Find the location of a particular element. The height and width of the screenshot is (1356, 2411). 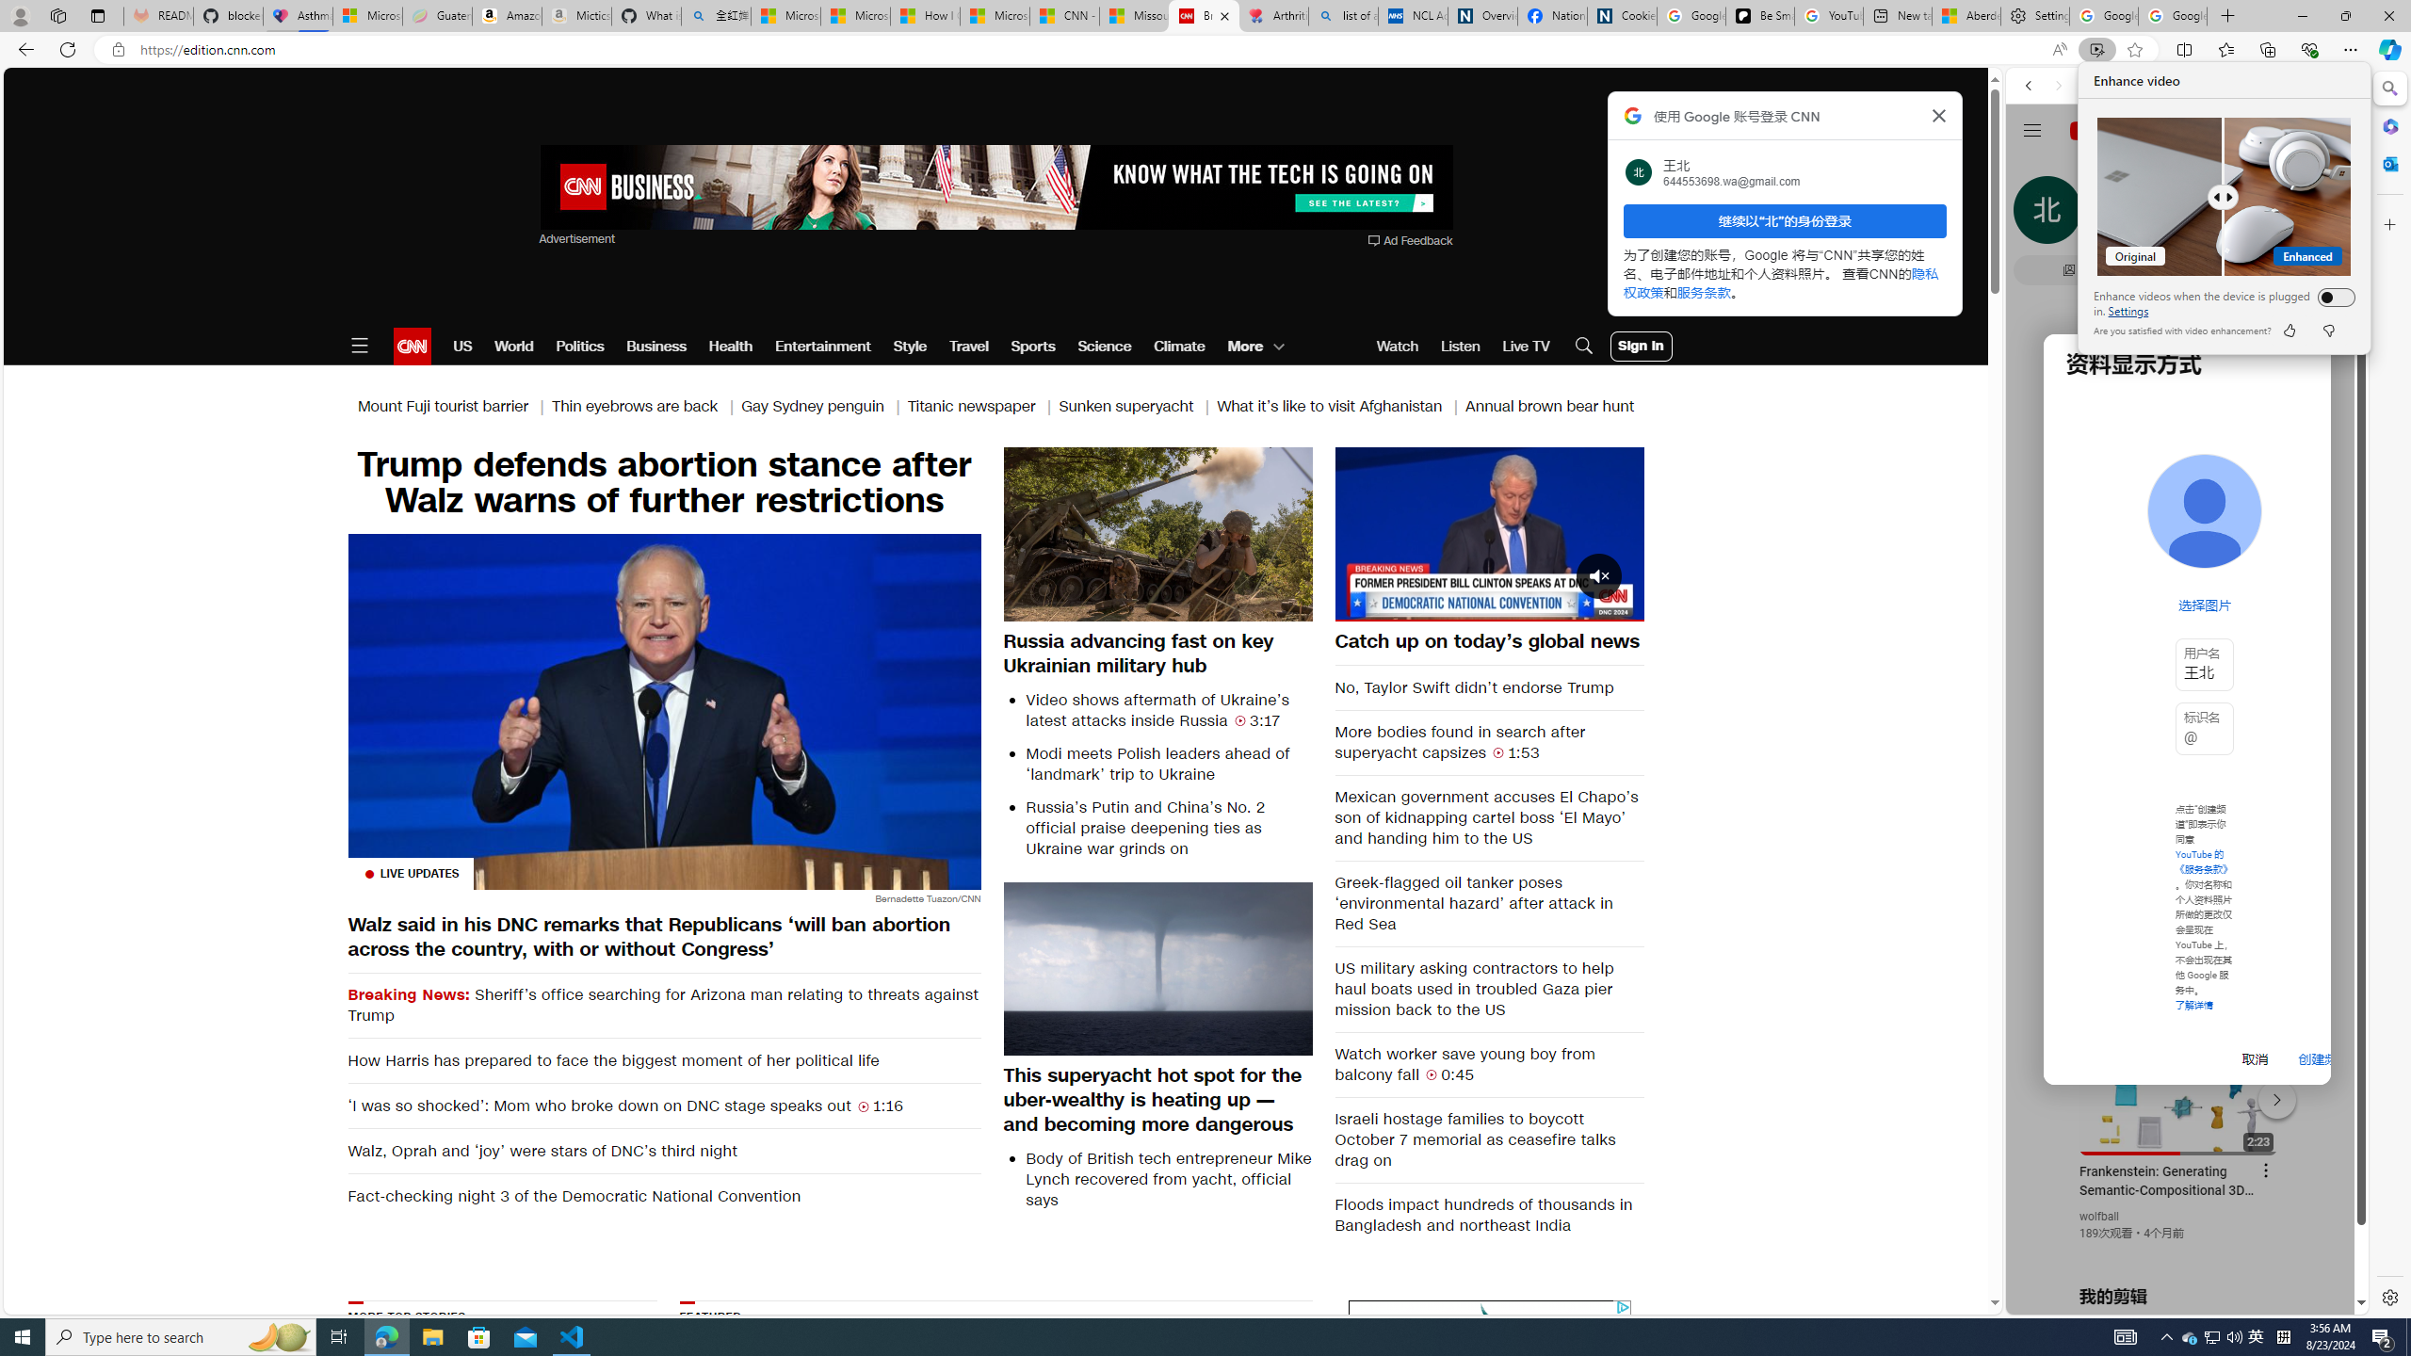

Titanic newspaper | is located at coordinates (2289, 331).